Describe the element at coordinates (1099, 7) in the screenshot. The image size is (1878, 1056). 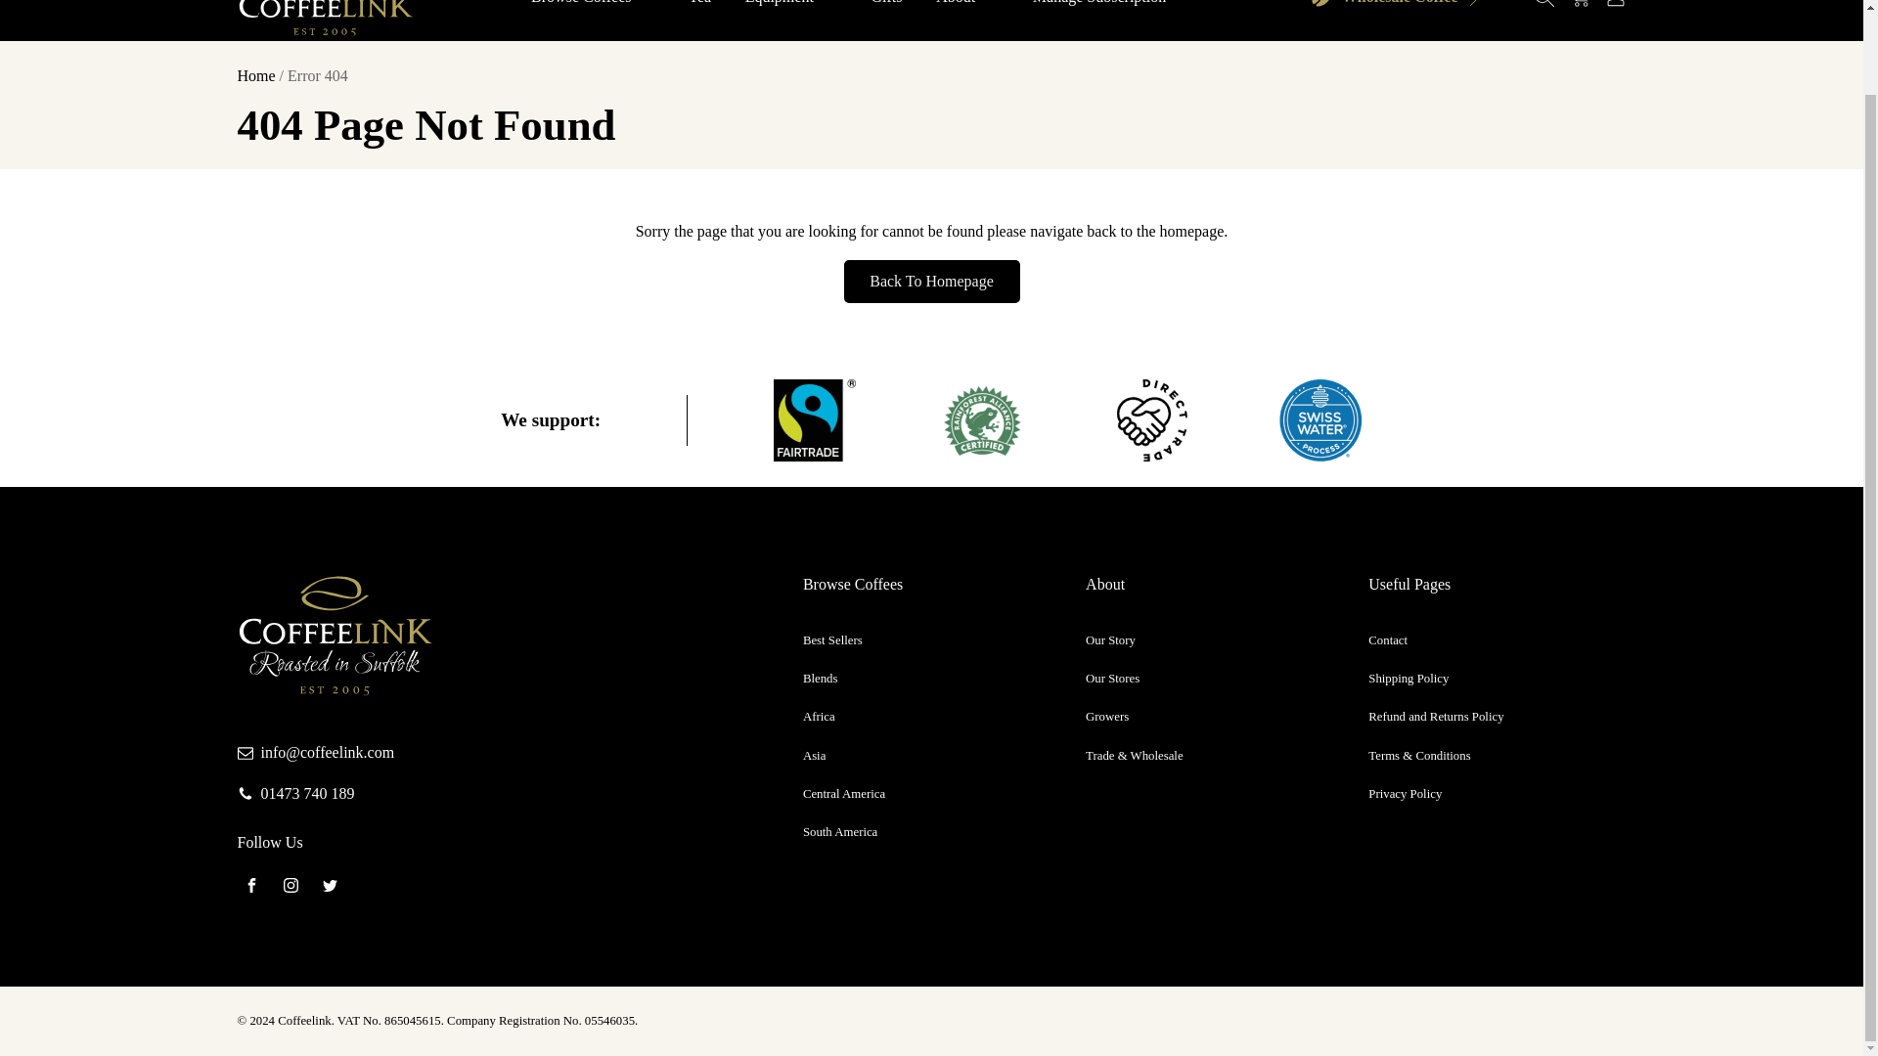
I see `Manage Subscription` at that location.